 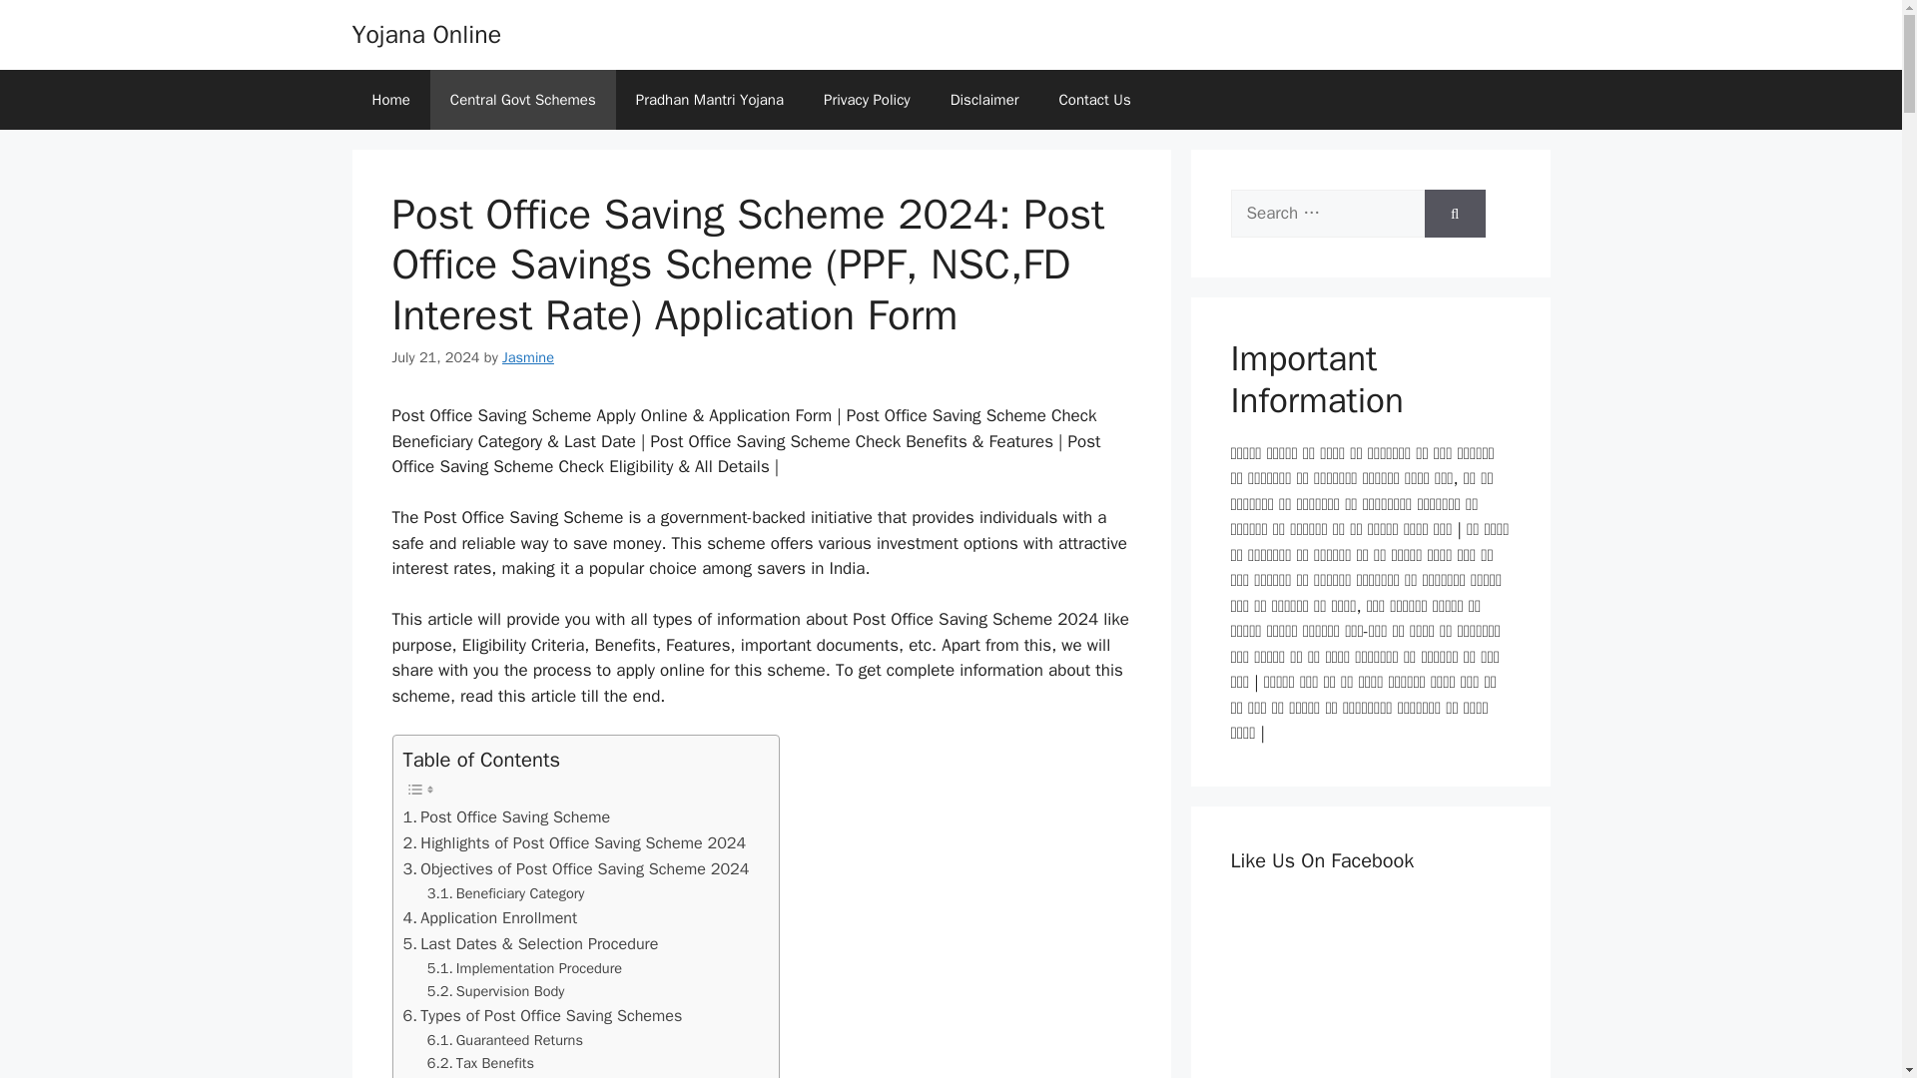 I want to click on Yojana Online, so click(x=425, y=34).